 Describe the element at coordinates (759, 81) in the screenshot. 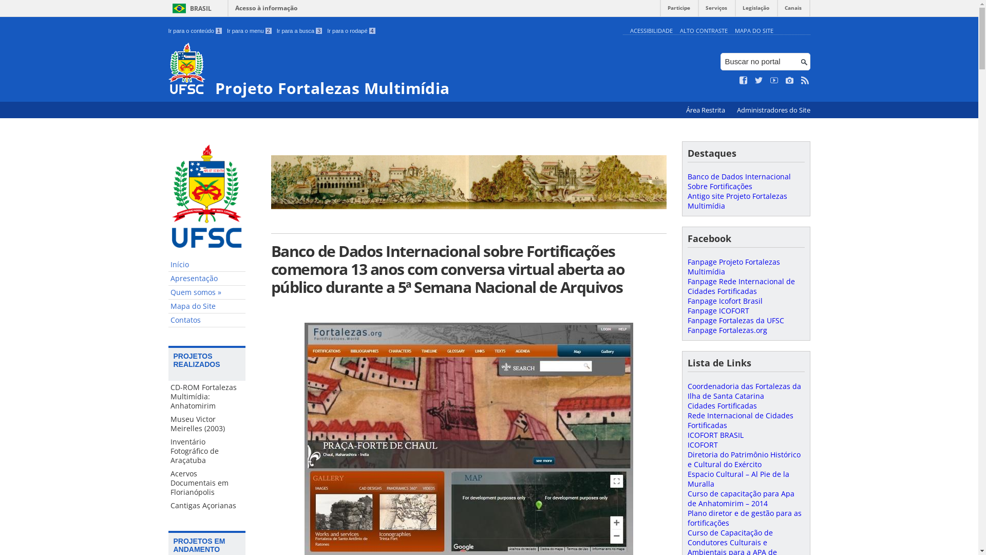

I see `Siga no Twitter` at that location.